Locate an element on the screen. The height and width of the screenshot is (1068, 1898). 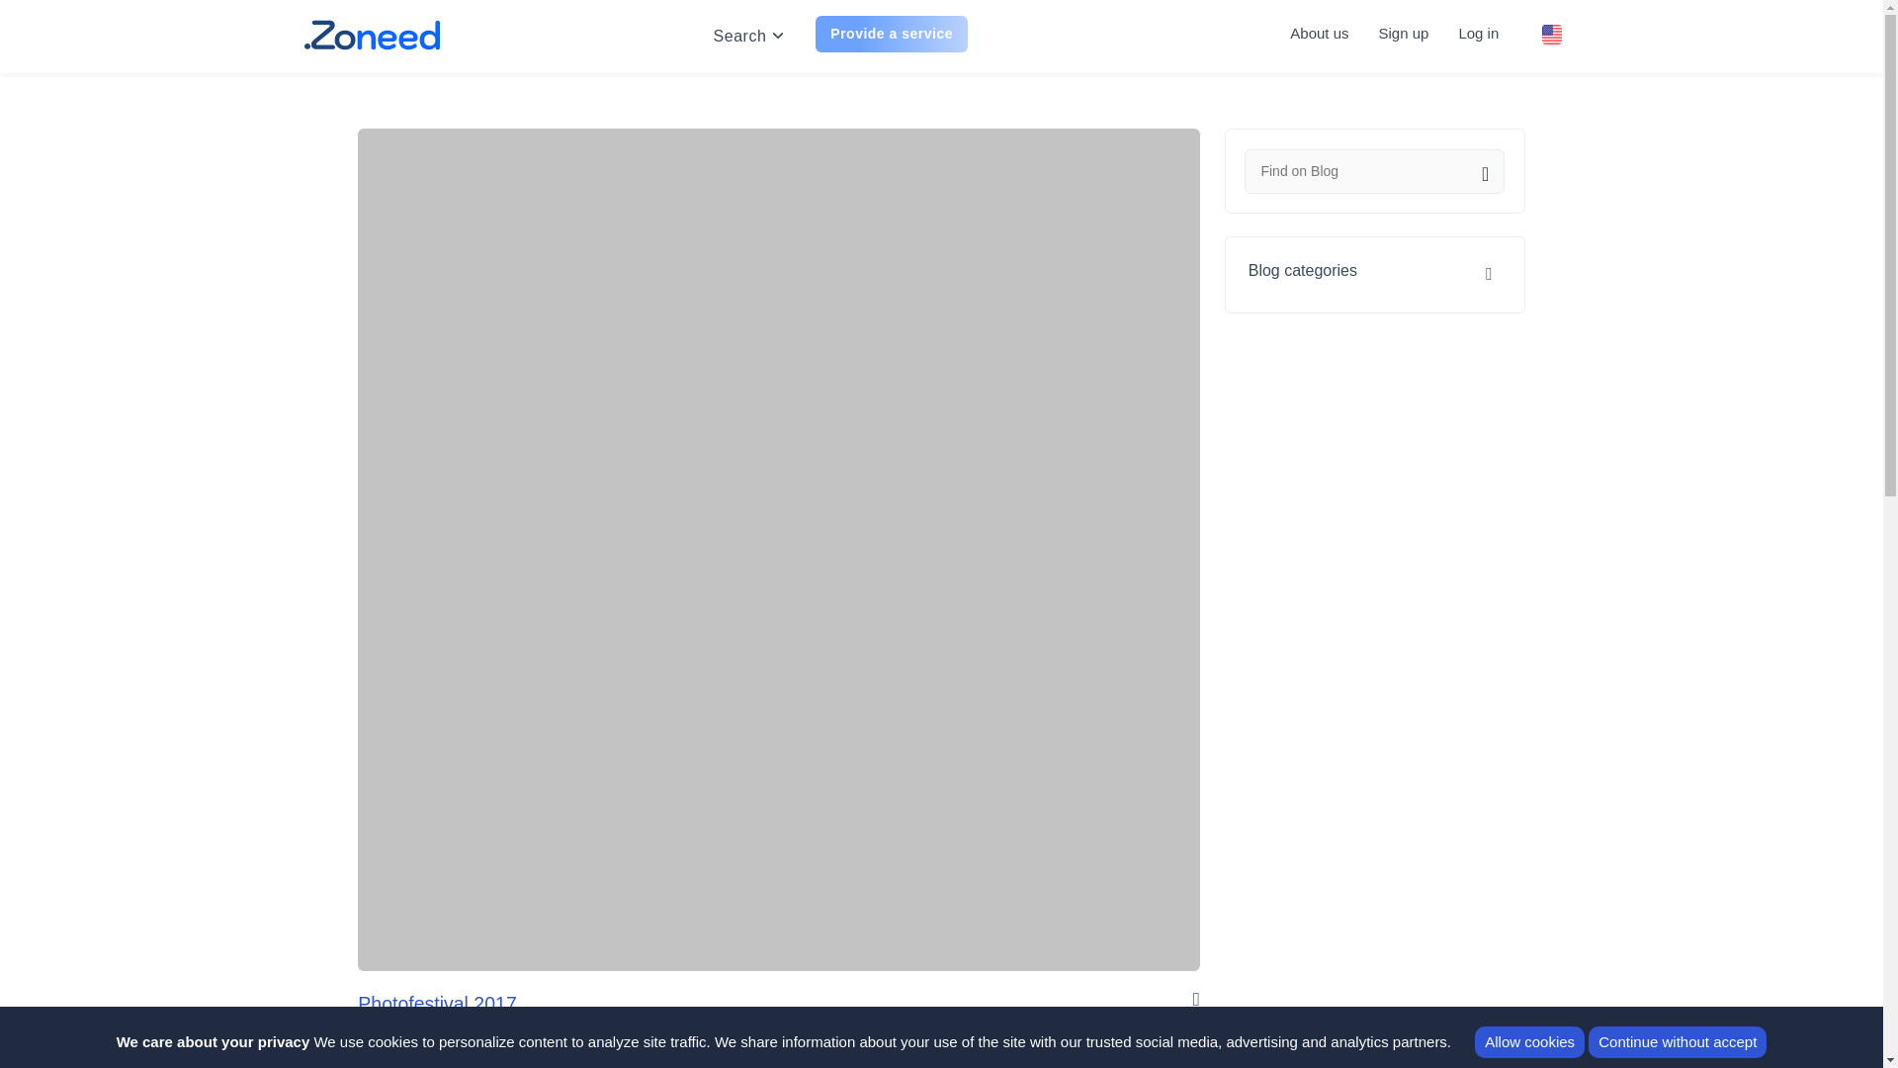
Provide a service is located at coordinates (892, 34).